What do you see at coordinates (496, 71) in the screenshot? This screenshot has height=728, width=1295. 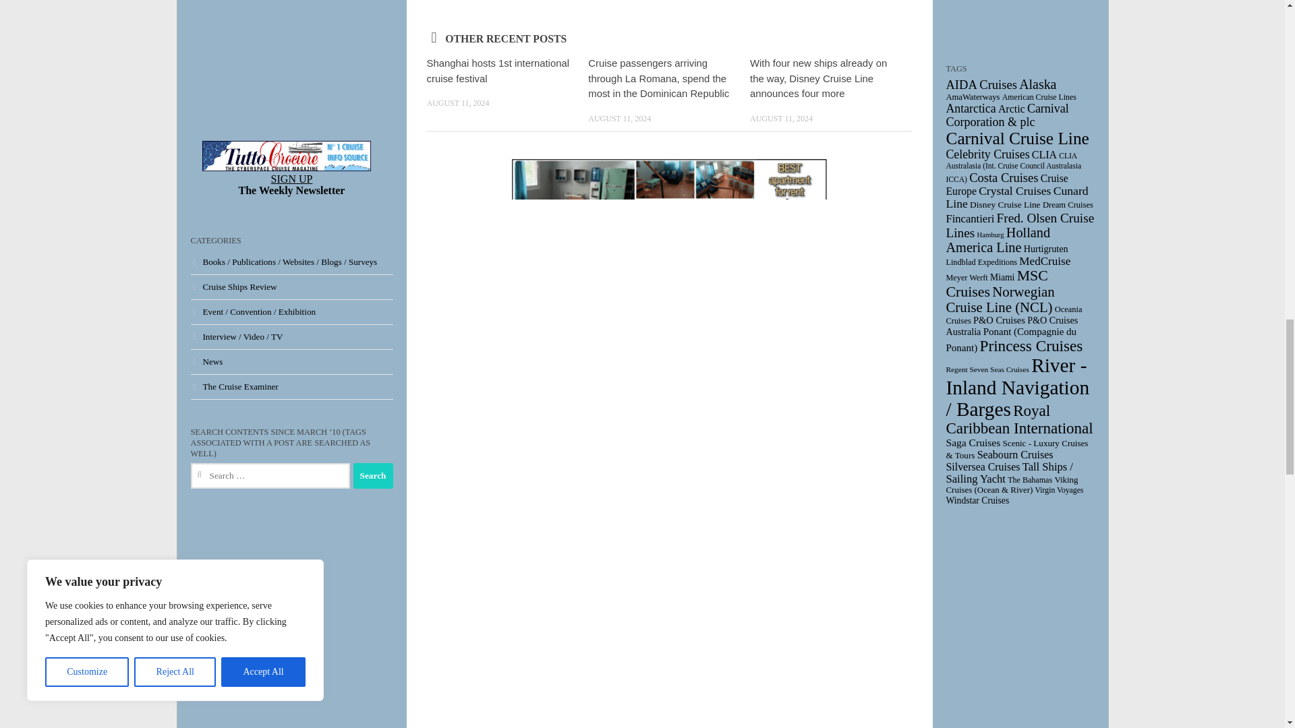 I see `Shanghai hosts 1st international cruise festival` at bounding box center [496, 71].